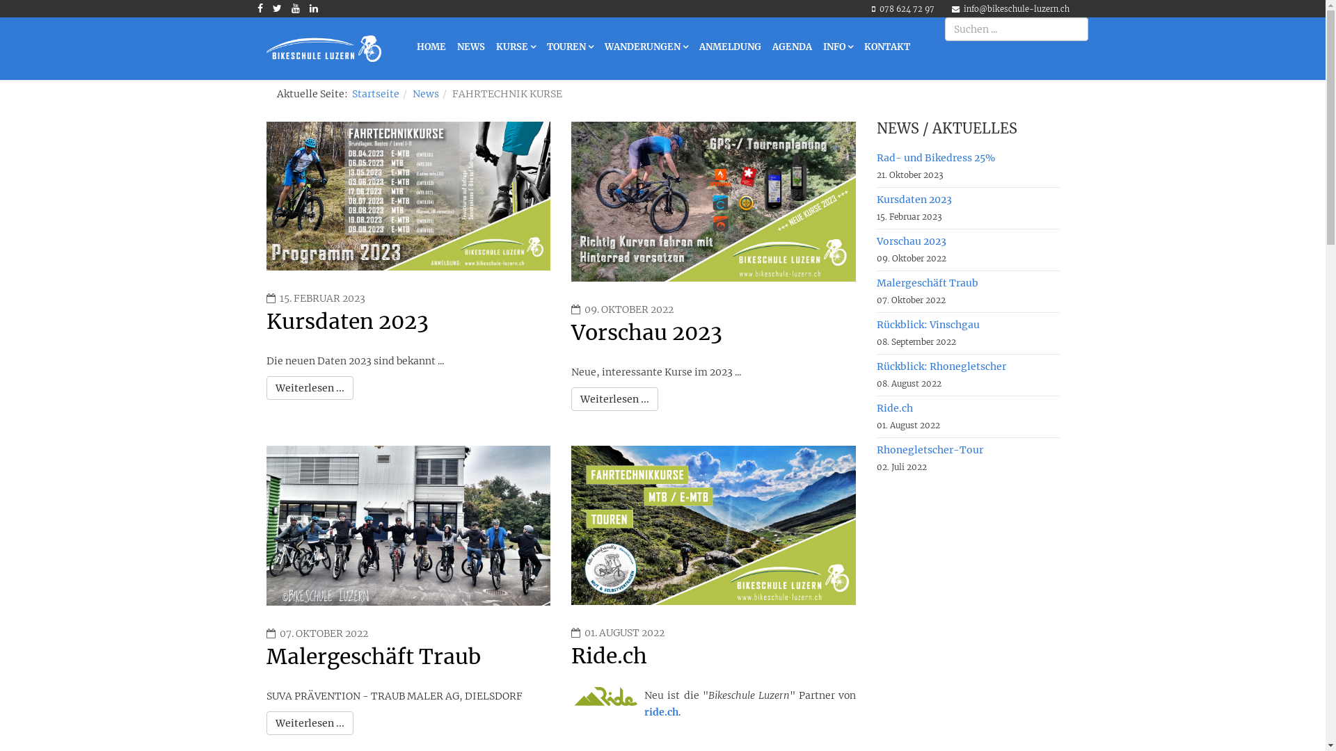  Describe the element at coordinates (376, 94) in the screenshot. I see `Startseite` at that location.